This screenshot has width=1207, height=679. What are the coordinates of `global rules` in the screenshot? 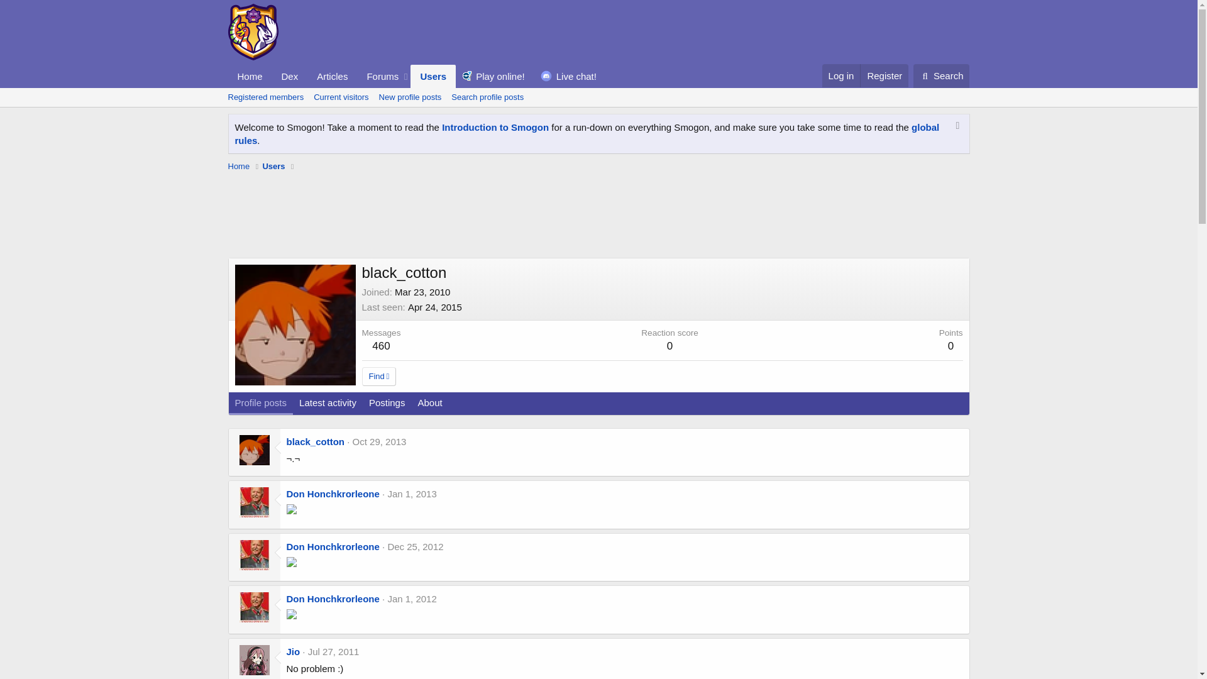 It's located at (587, 134).